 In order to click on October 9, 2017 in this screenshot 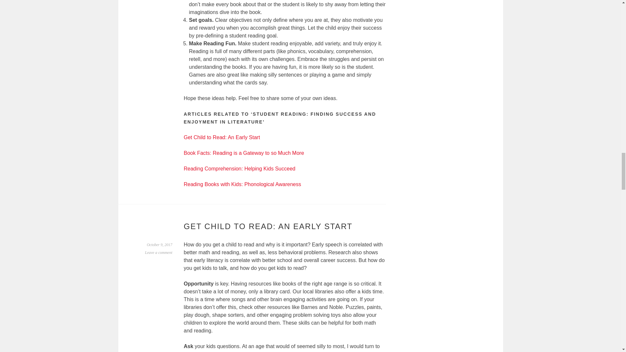, I will do `click(159, 245)`.